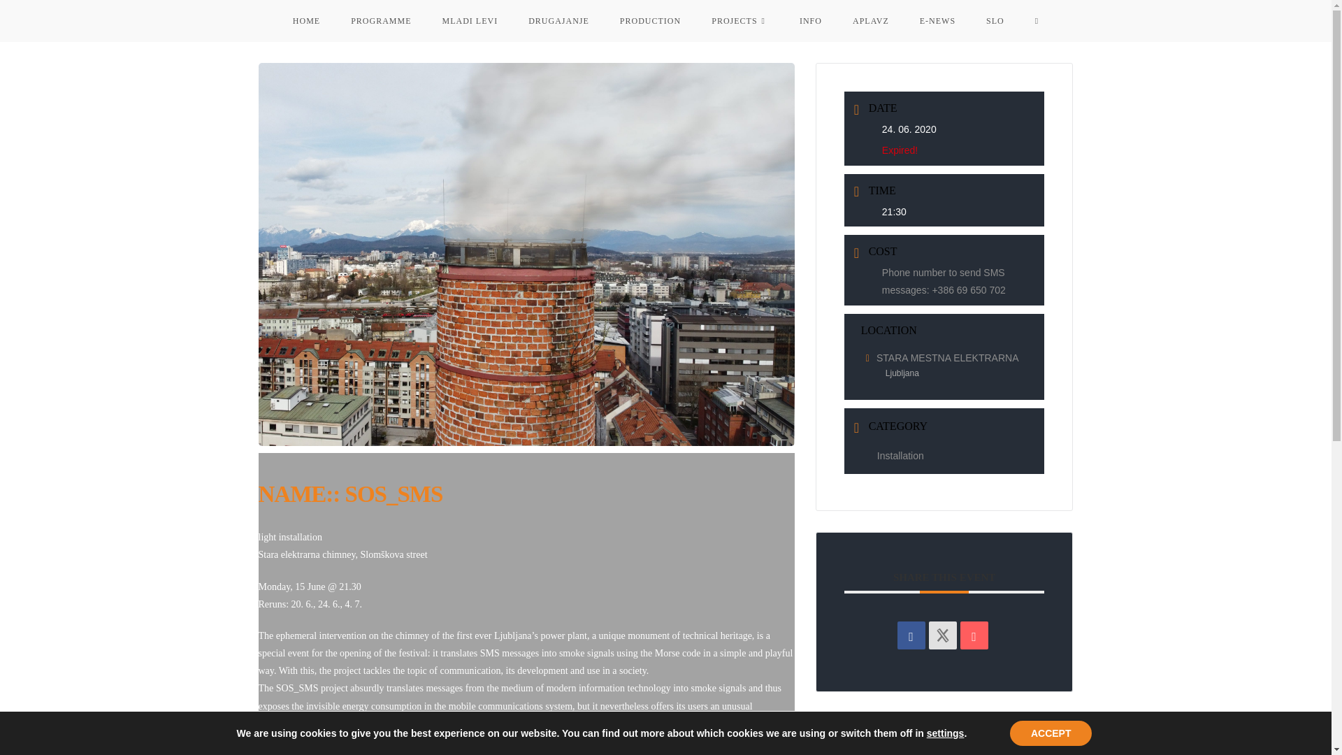 This screenshot has height=755, width=1342. Describe the element at coordinates (995, 21) in the screenshot. I see `SLO` at that location.